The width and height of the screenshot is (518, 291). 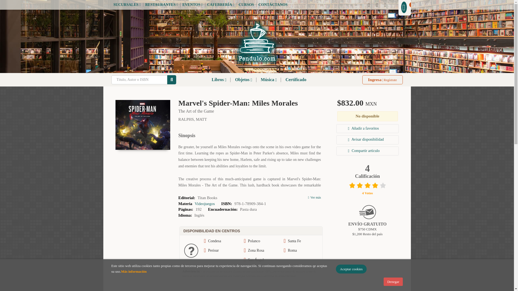 I want to click on RESTAURANTES, so click(x=161, y=4).